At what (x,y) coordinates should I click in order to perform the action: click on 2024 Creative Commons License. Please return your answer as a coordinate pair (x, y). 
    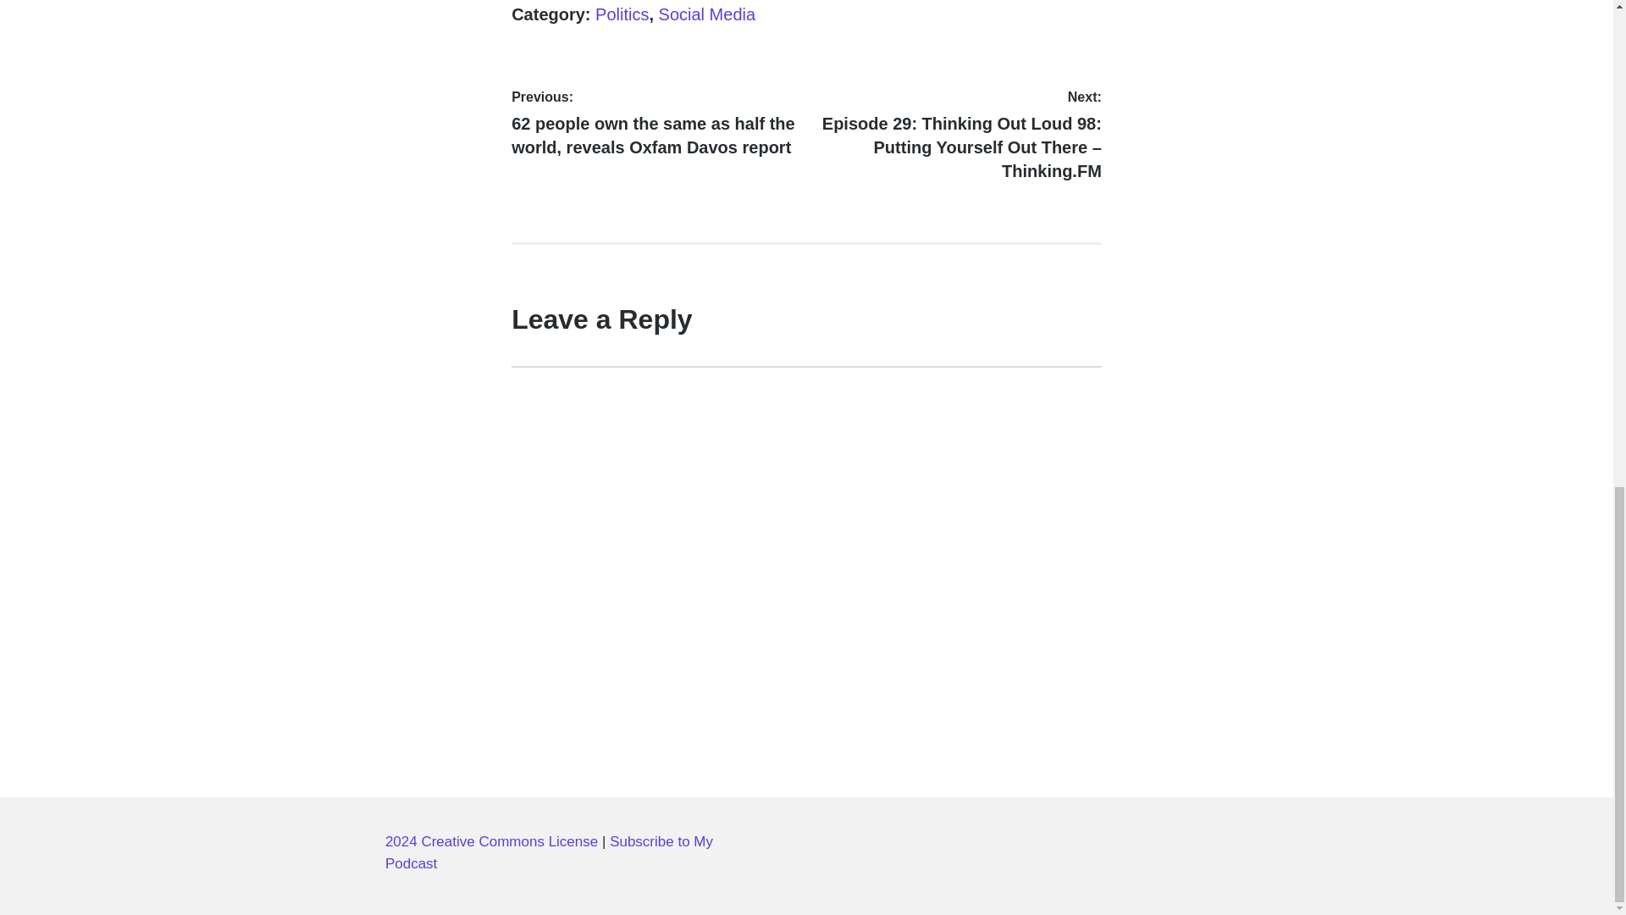
    Looking at the image, I should click on (491, 842).